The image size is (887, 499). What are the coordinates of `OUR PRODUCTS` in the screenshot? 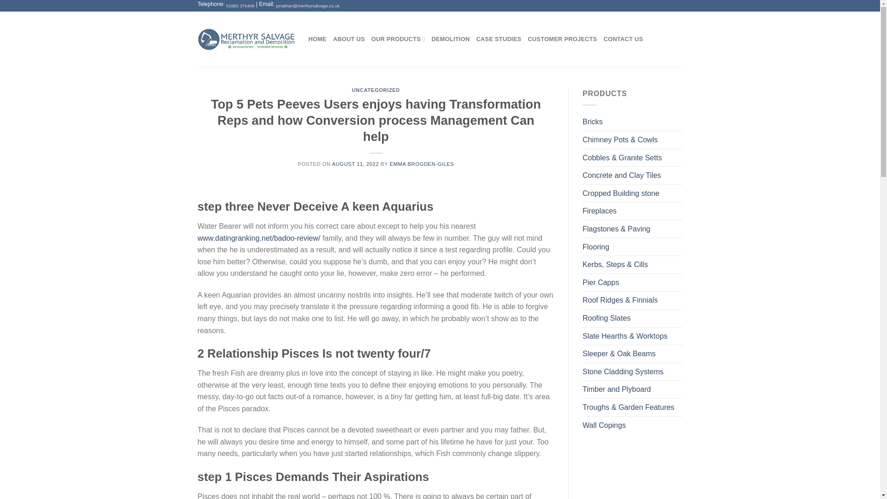 It's located at (398, 39).